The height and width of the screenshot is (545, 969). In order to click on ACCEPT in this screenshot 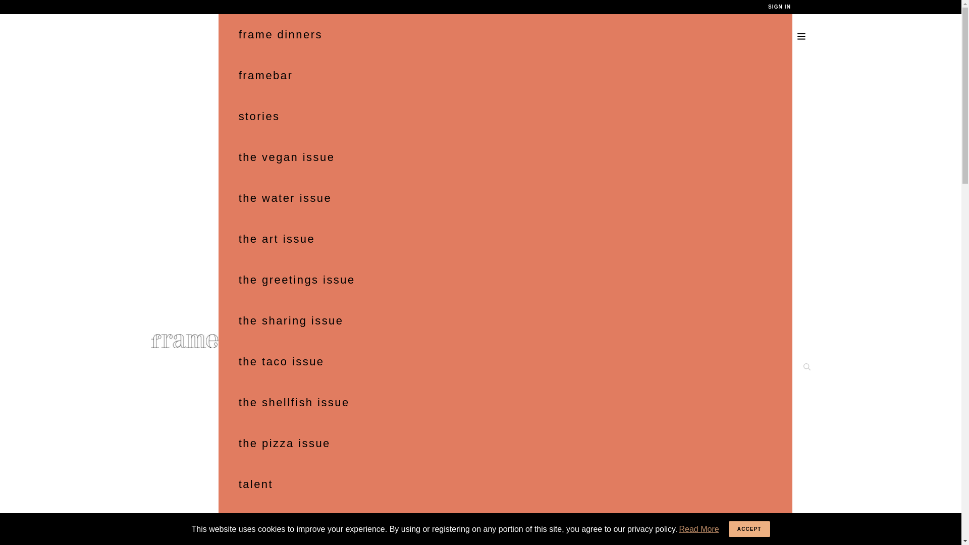, I will do `click(749, 529)`.